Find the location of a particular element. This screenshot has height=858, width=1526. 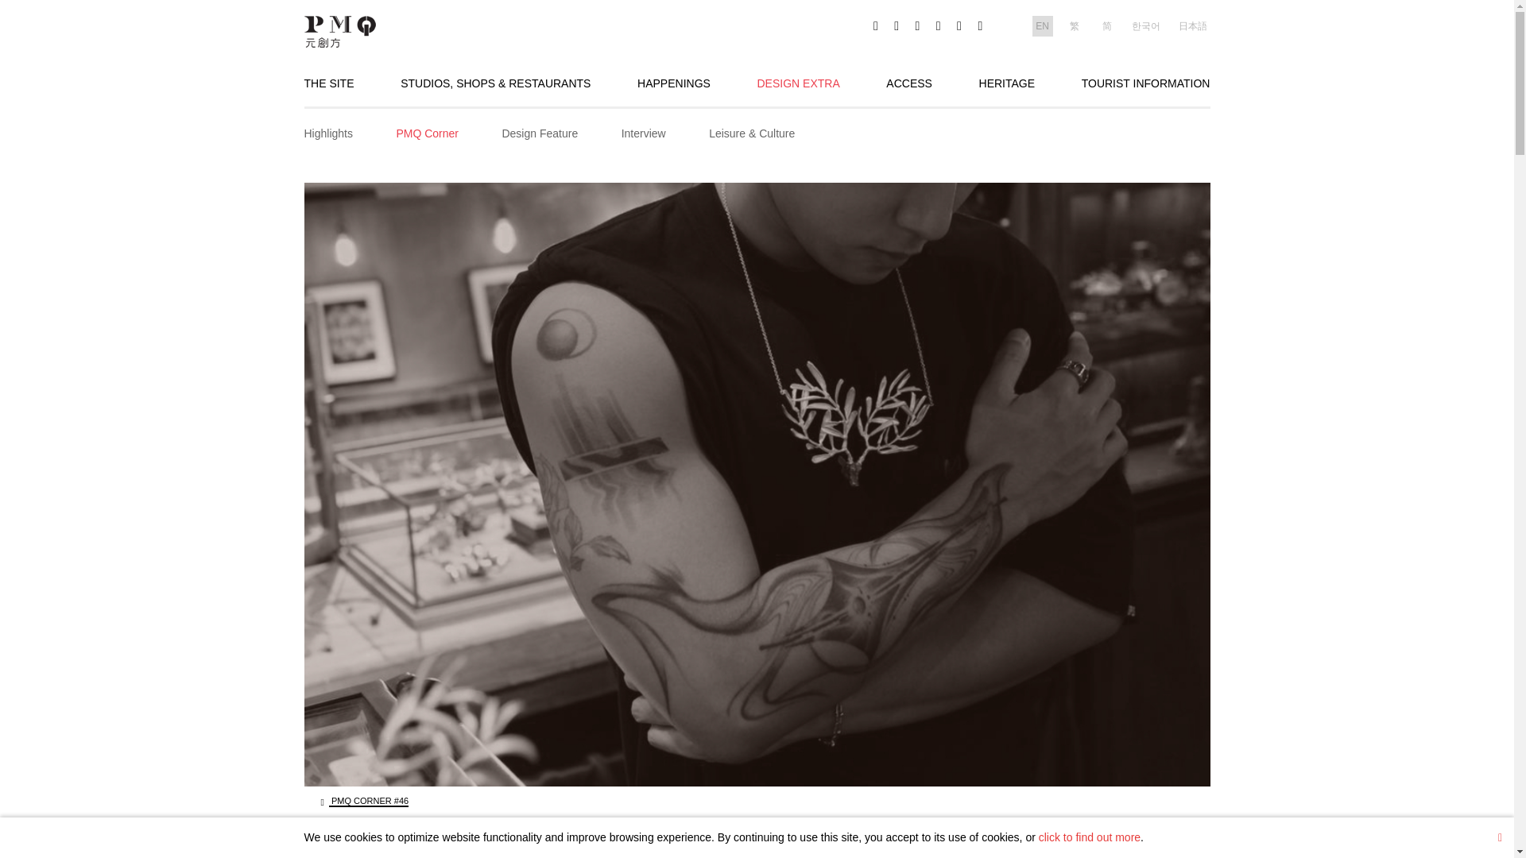

PMQ Corner is located at coordinates (427, 133).